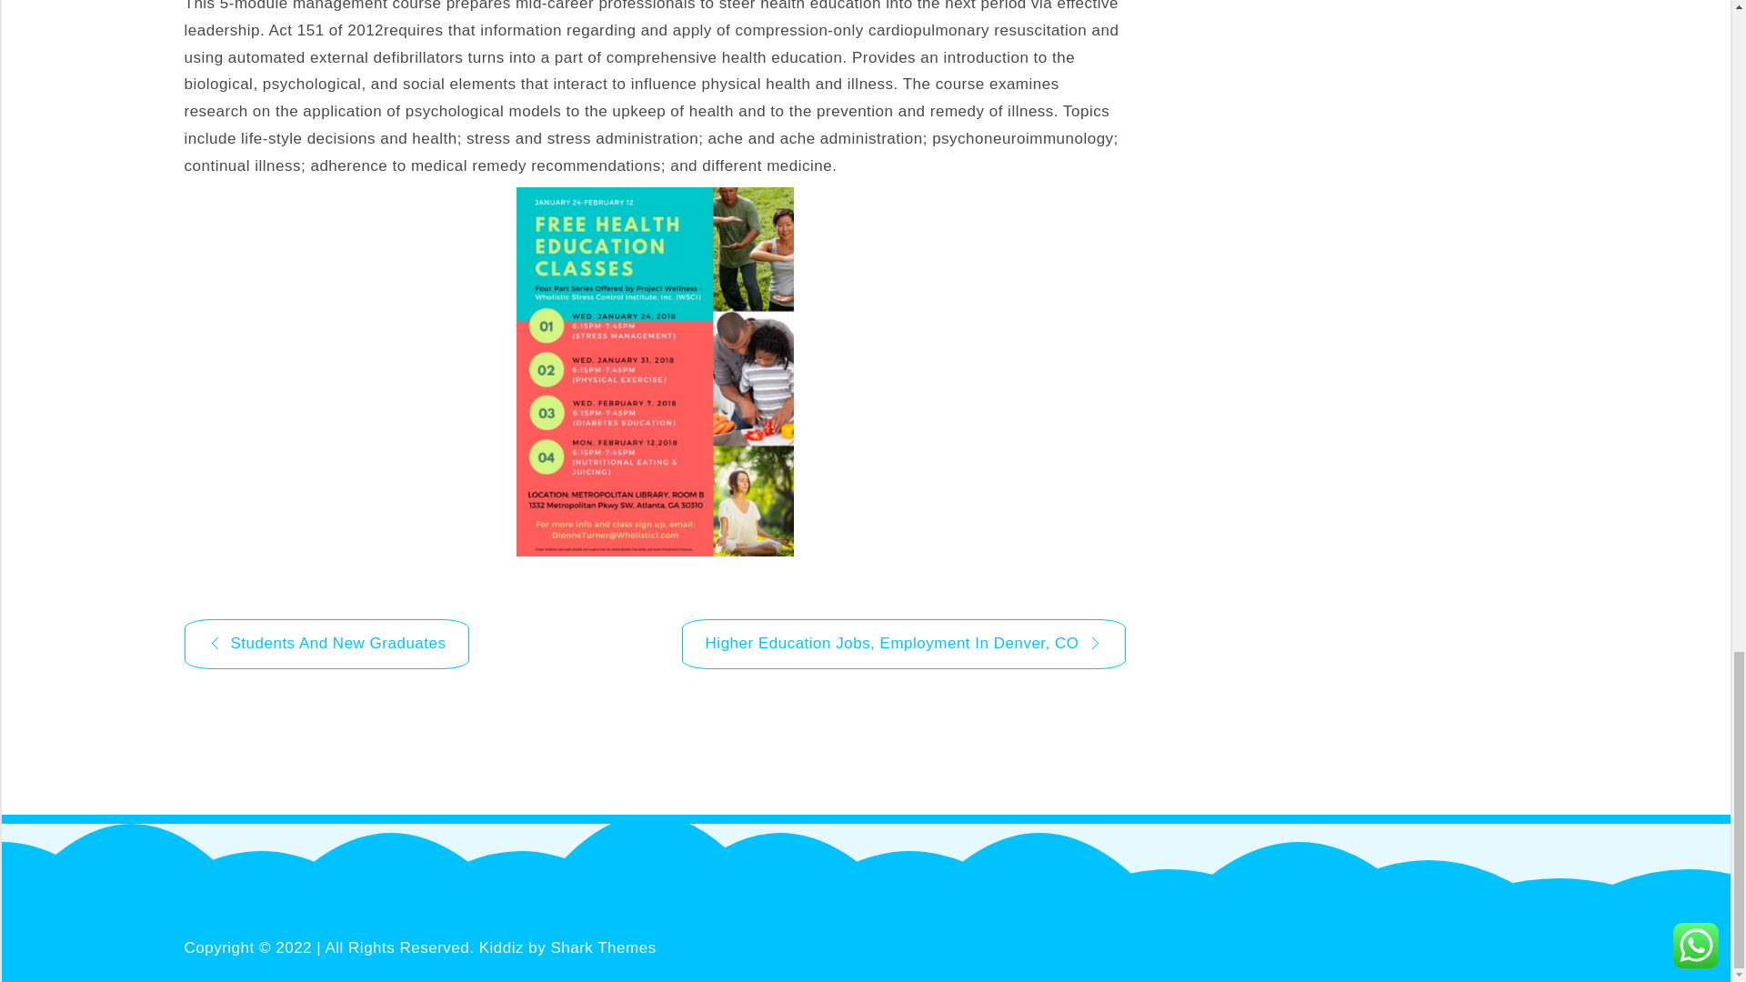 This screenshot has height=982, width=1746. Describe the element at coordinates (904, 644) in the screenshot. I see `Higher Education Jobs, Employment In Denver, CO` at that location.